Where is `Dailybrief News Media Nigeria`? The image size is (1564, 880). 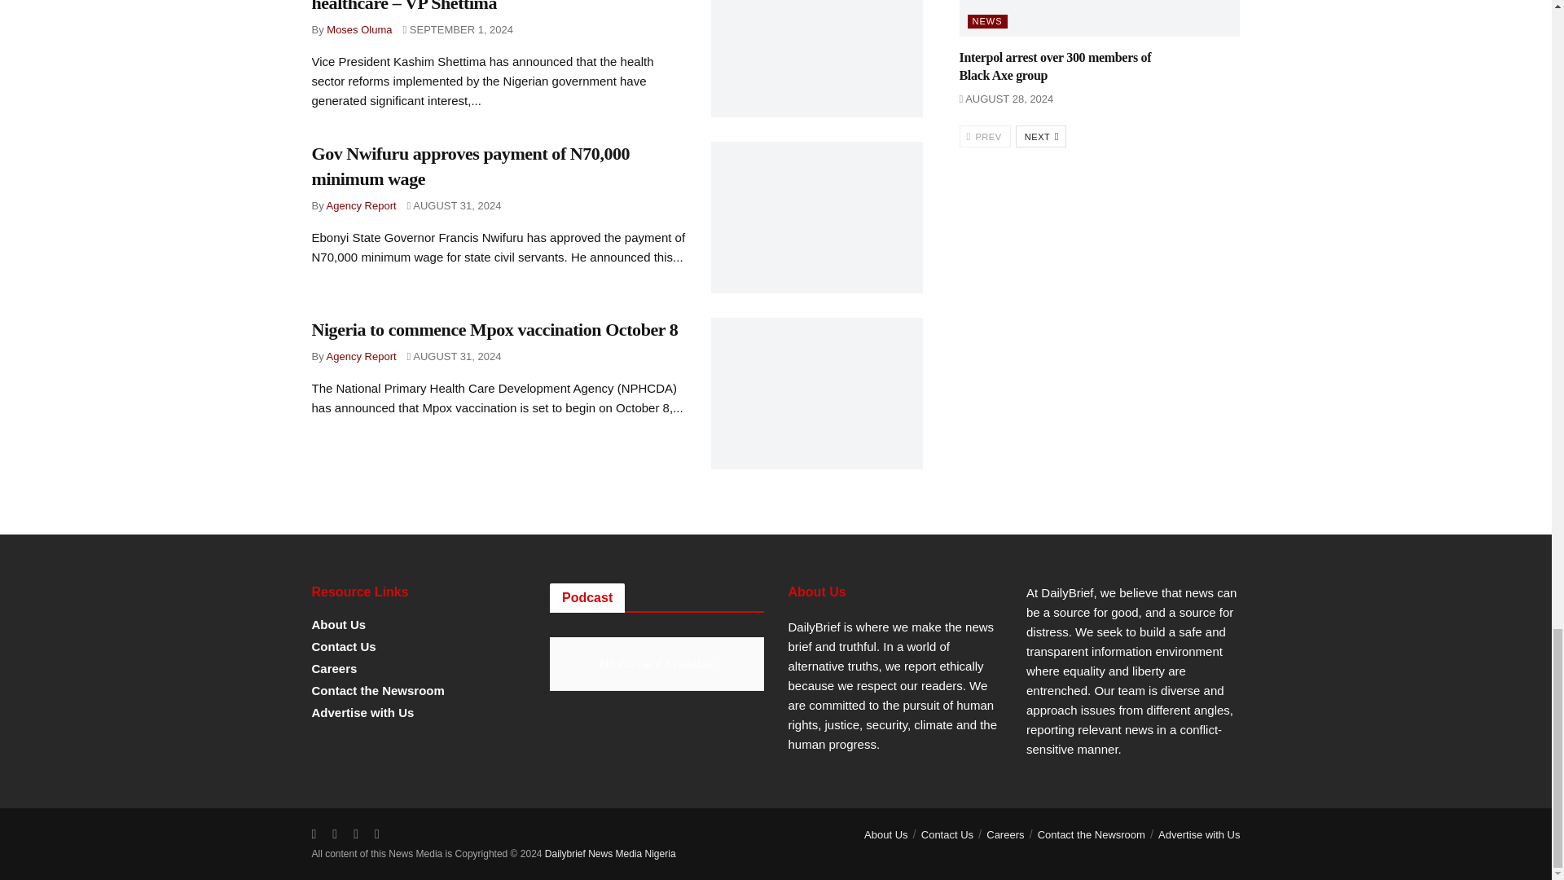
Dailybrief News Media Nigeria is located at coordinates (609, 854).